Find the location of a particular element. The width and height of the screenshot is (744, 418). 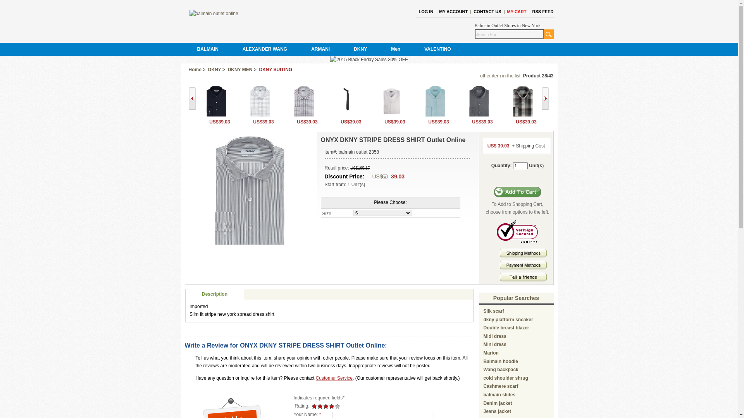

Double breast blazer is located at coordinates (506, 328).